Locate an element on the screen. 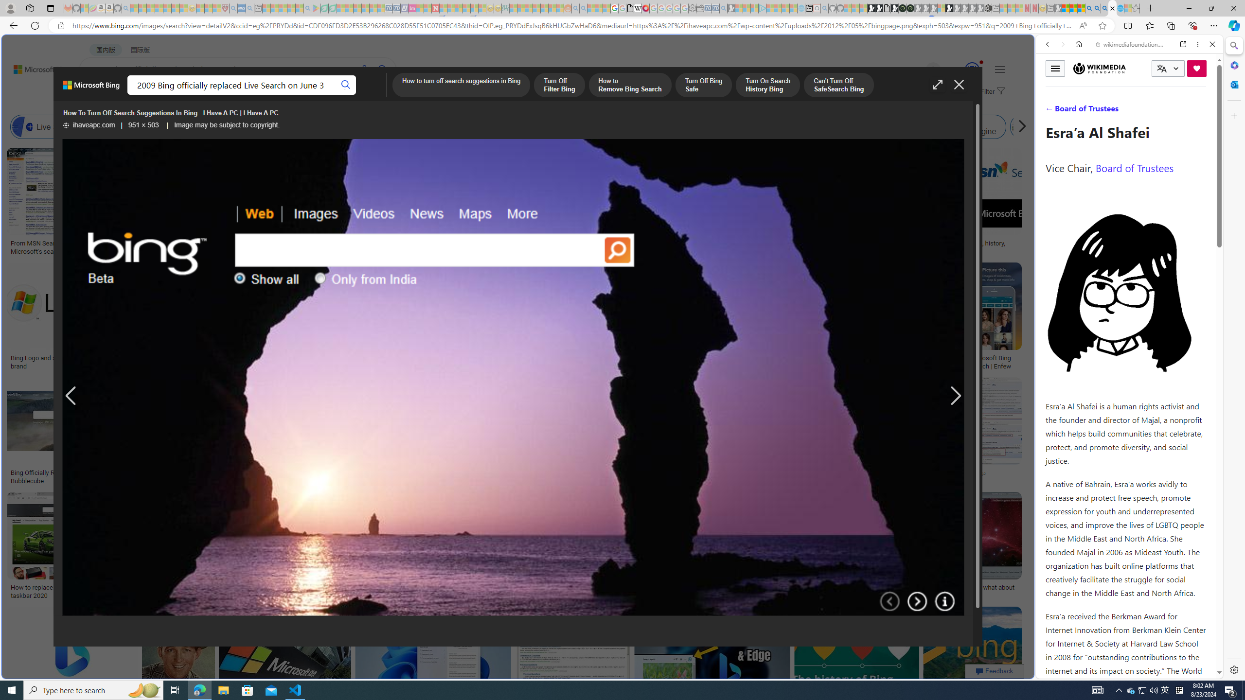  2009 Bing officially replaced Live Search on June 3 - Search is located at coordinates (1097, 8).